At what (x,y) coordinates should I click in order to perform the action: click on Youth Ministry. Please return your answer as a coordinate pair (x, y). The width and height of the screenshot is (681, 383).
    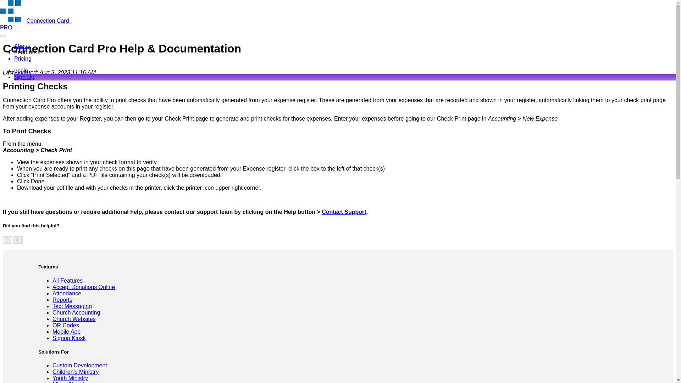
    Looking at the image, I should click on (70, 378).